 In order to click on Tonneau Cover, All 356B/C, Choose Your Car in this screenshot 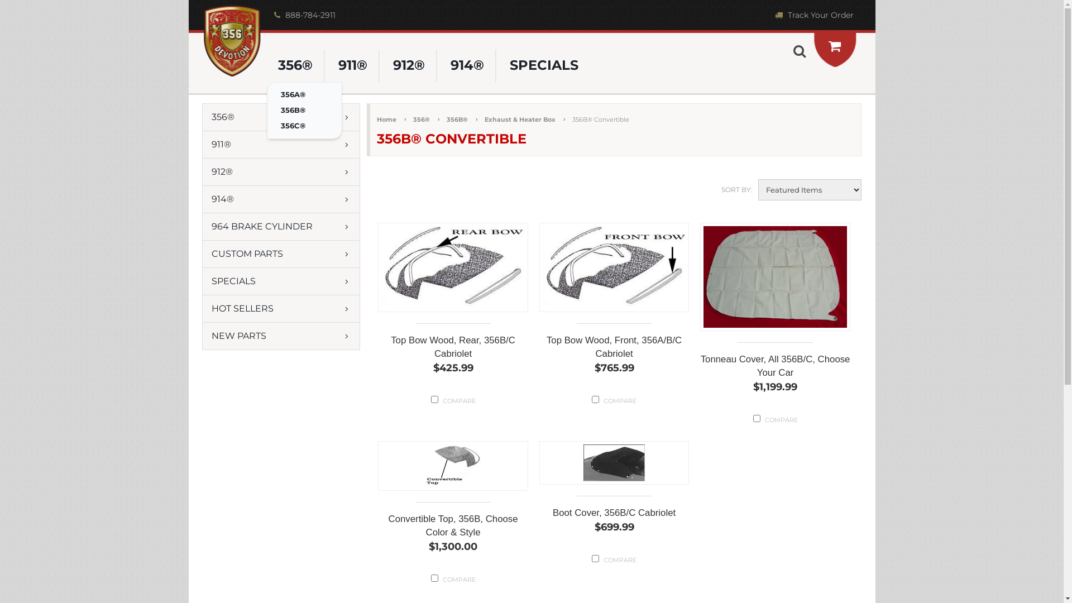, I will do `click(775, 361)`.